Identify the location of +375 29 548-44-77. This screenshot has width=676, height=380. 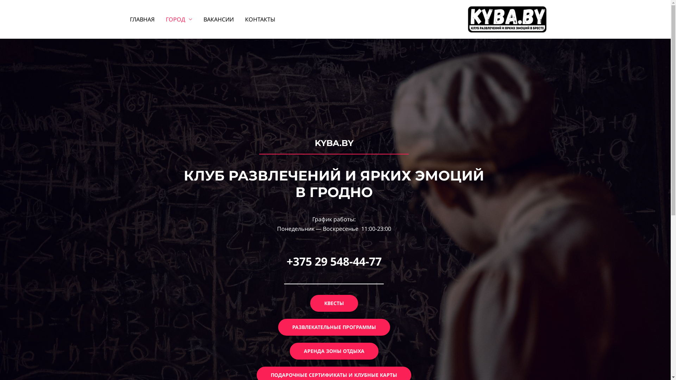
(334, 261).